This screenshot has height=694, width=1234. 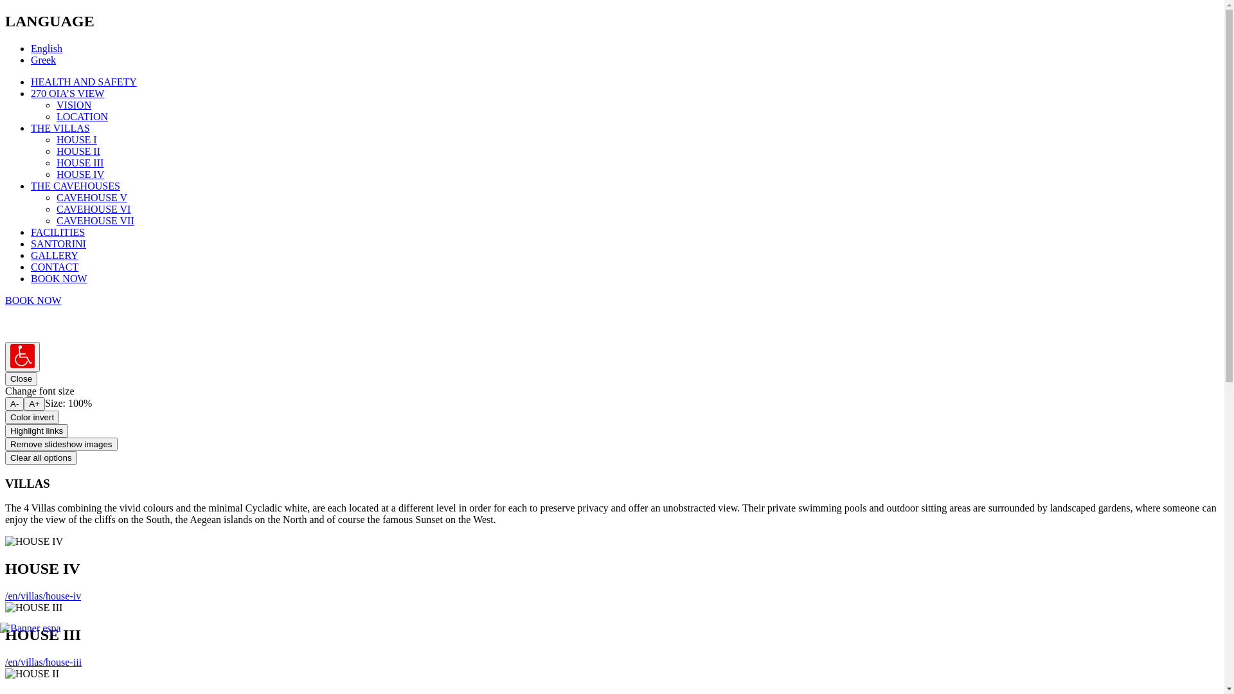 What do you see at coordinates (32, 418) in the screenshot?
I see `Color invert` at bounding box center [32, 418].